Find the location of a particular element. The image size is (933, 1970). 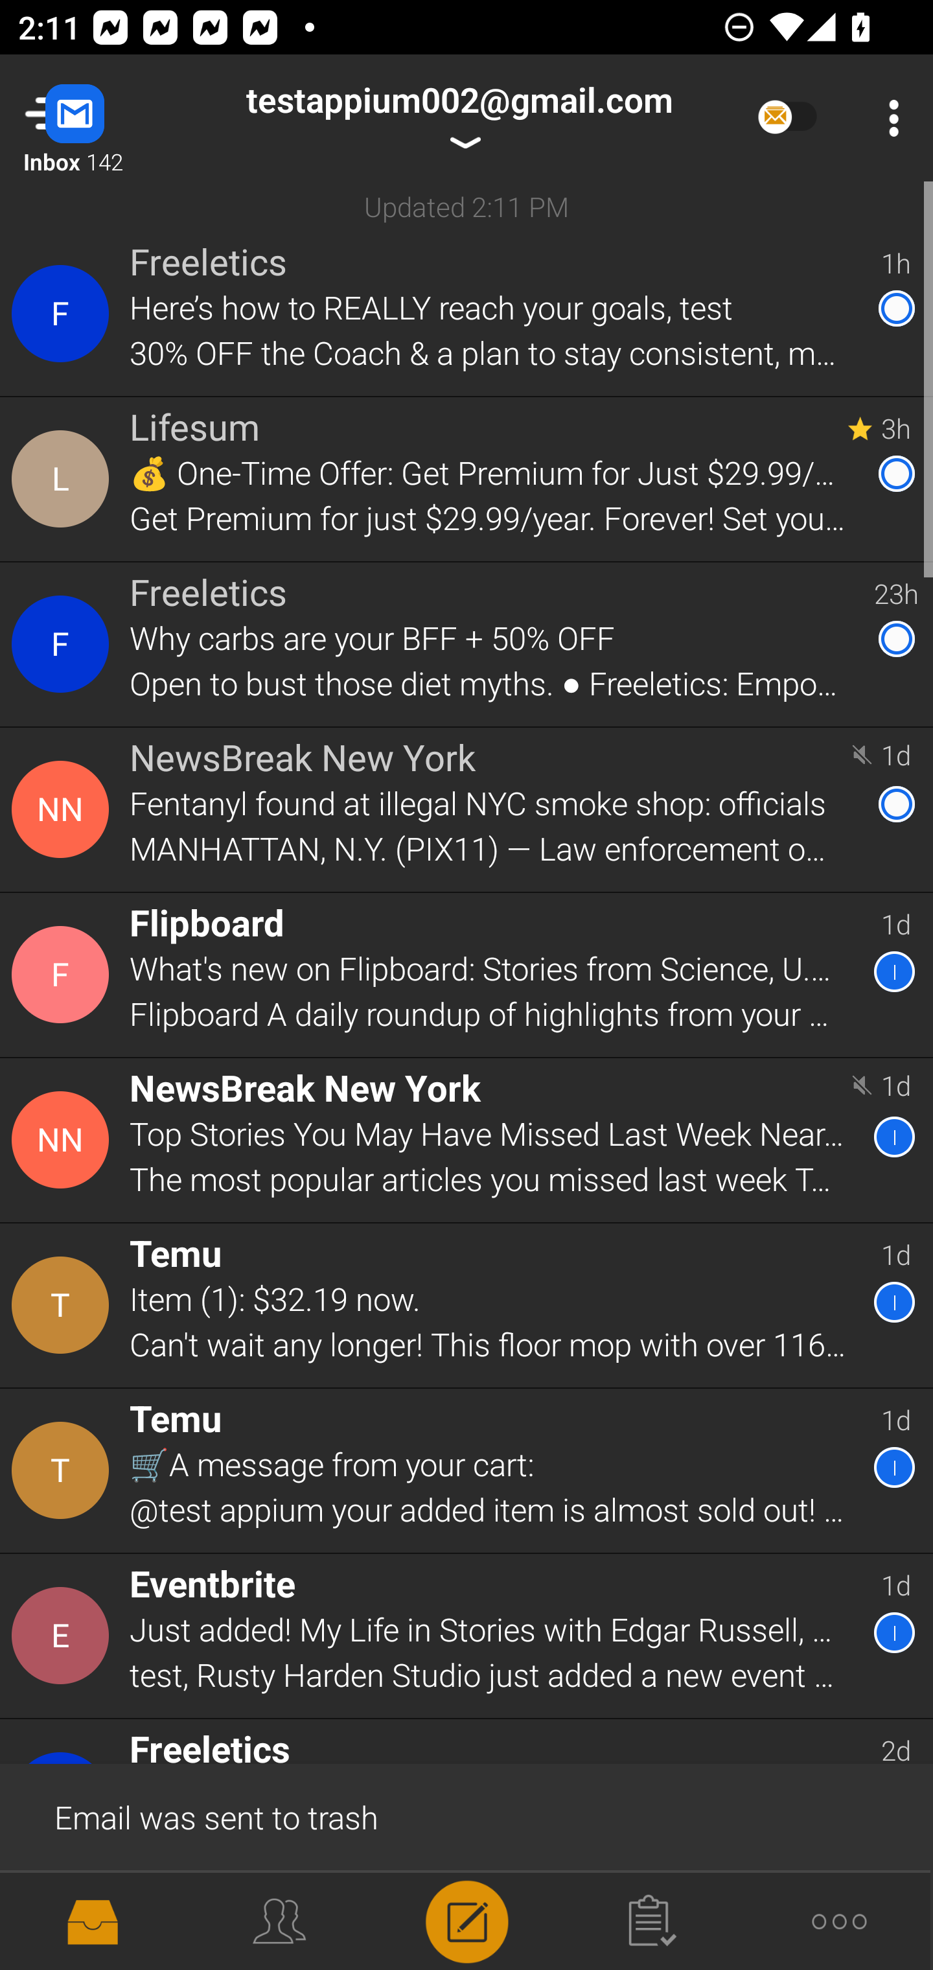

Contact Details is located at coordinates (63, 1305).